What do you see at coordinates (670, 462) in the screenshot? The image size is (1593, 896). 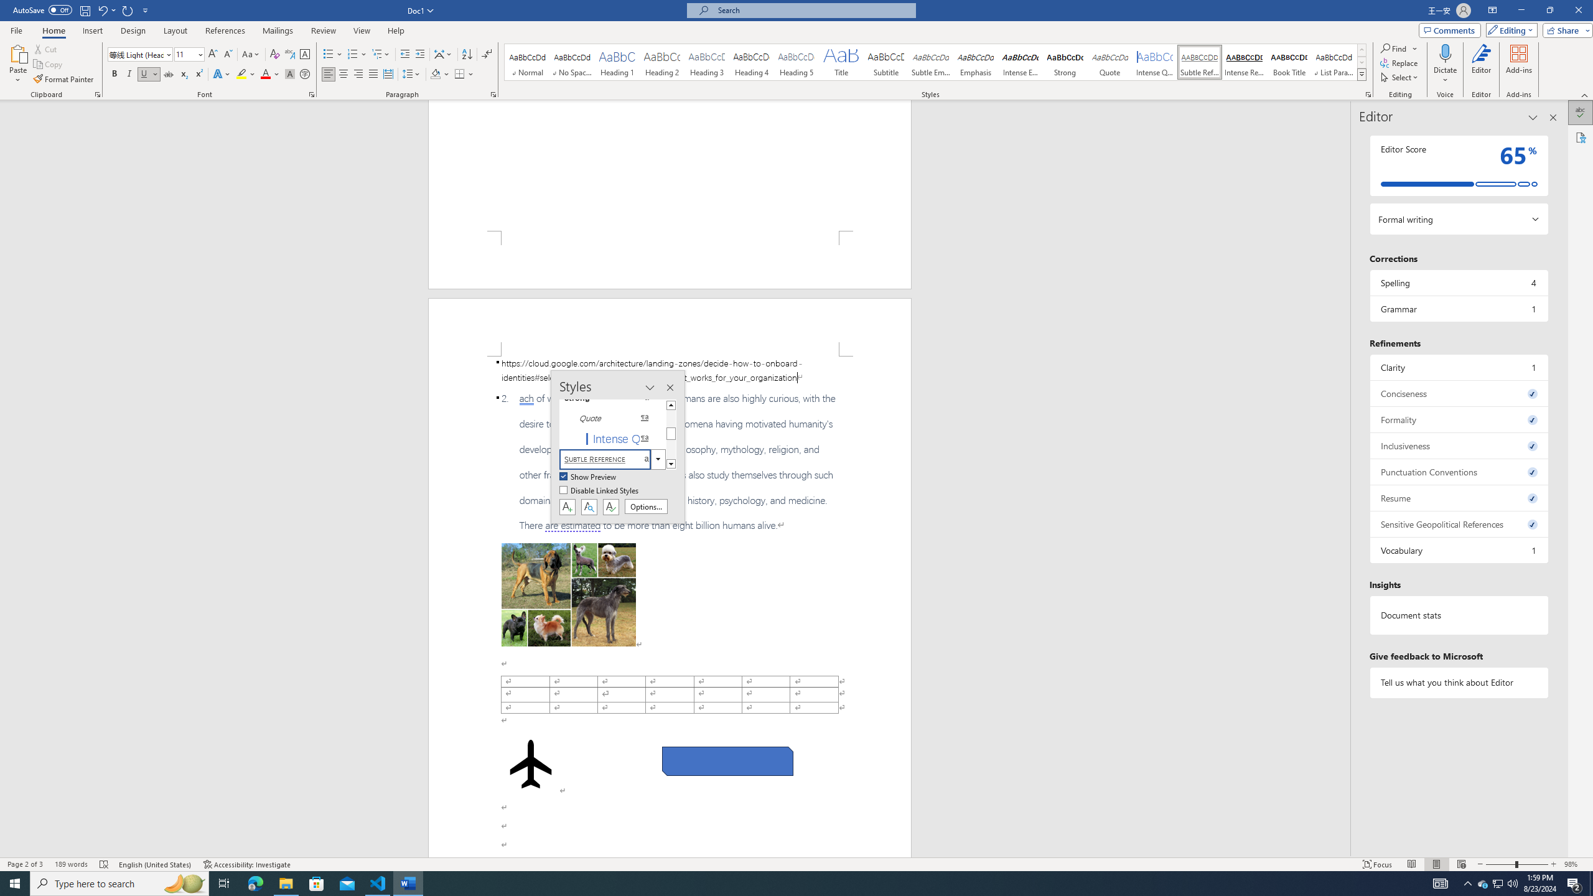 I see `2.` at bounding box center [670, 462].